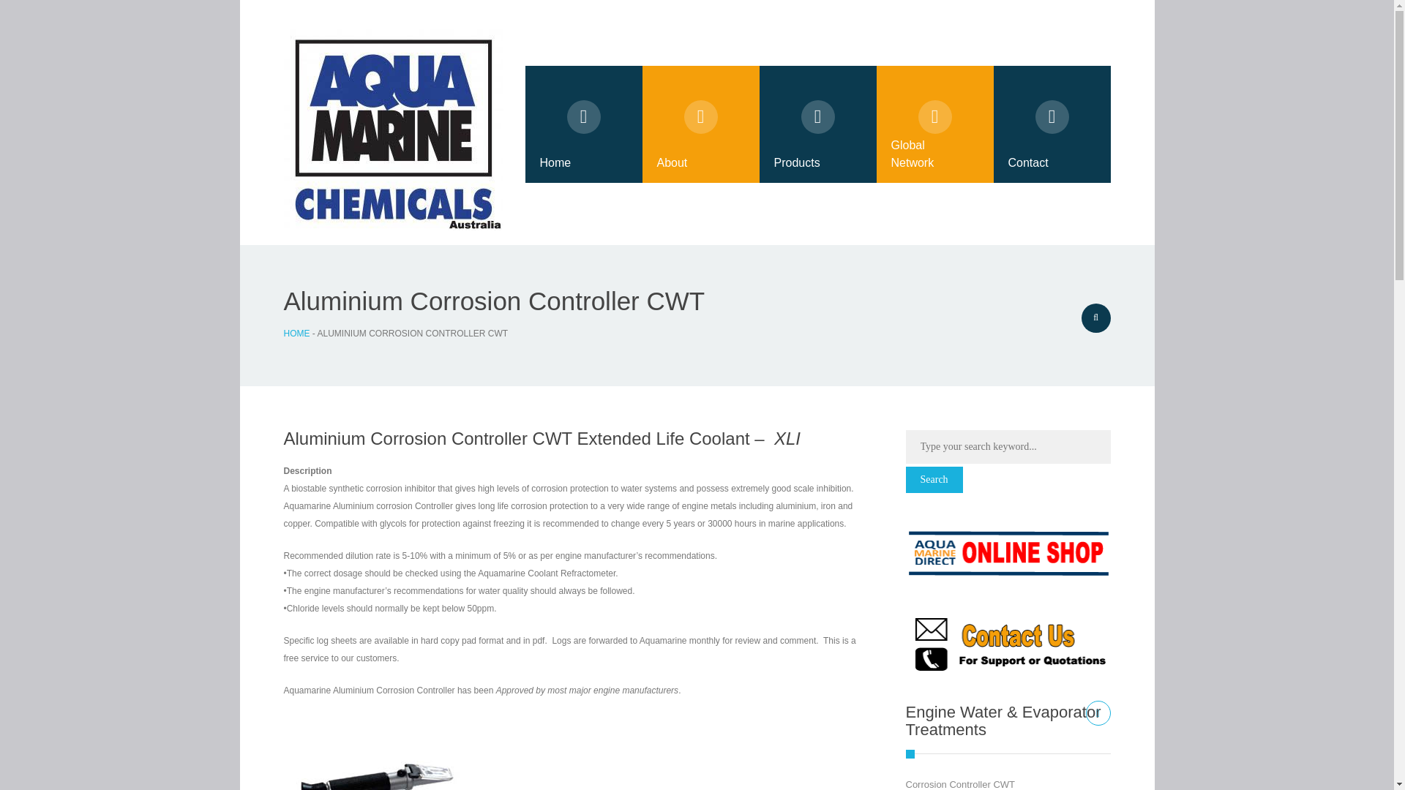  Describe the element at coordinates (393, 129) in the screenshot. I see `Australia Aqua Marine Chemicals` at that location.